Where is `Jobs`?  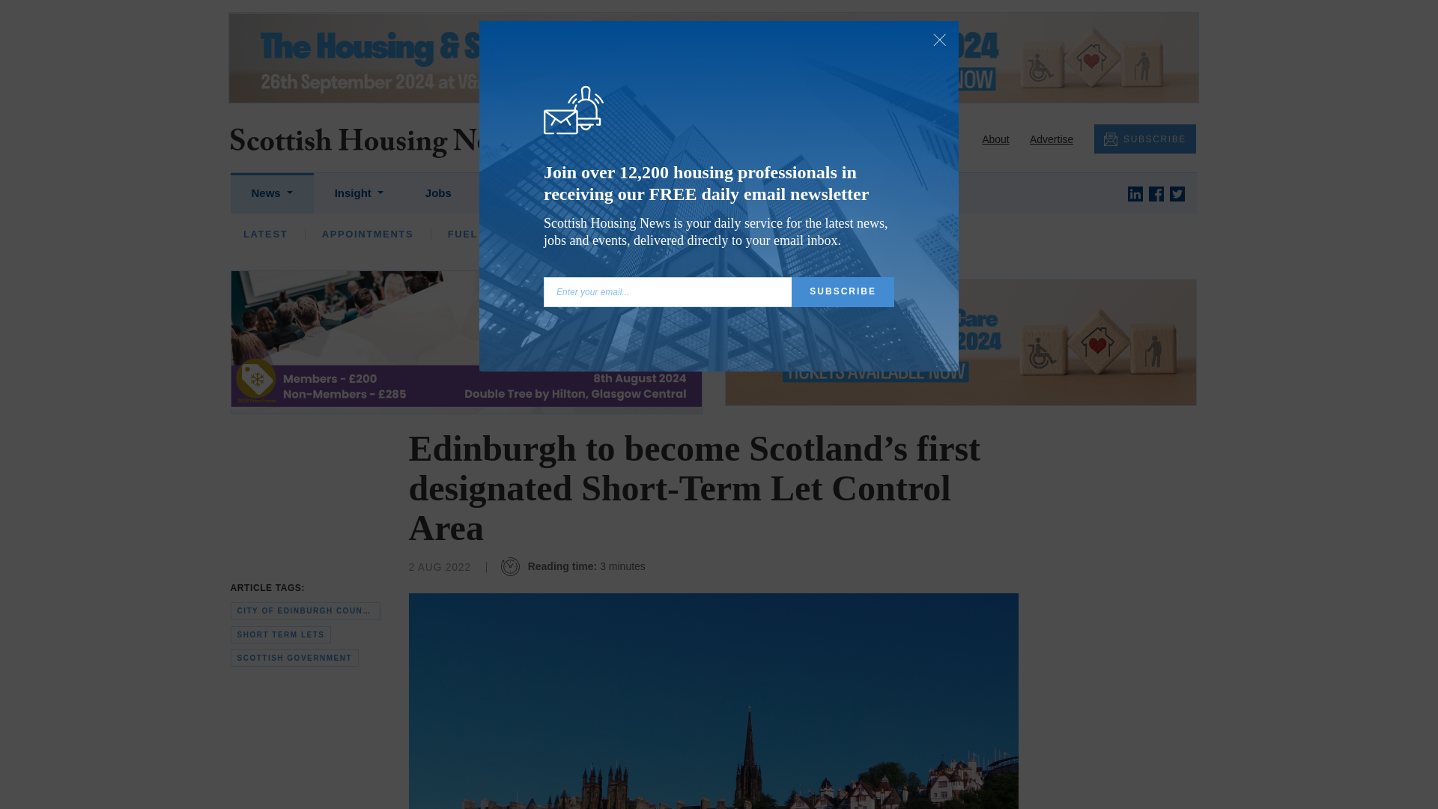 Jobs is located at coordinates (438, 193).